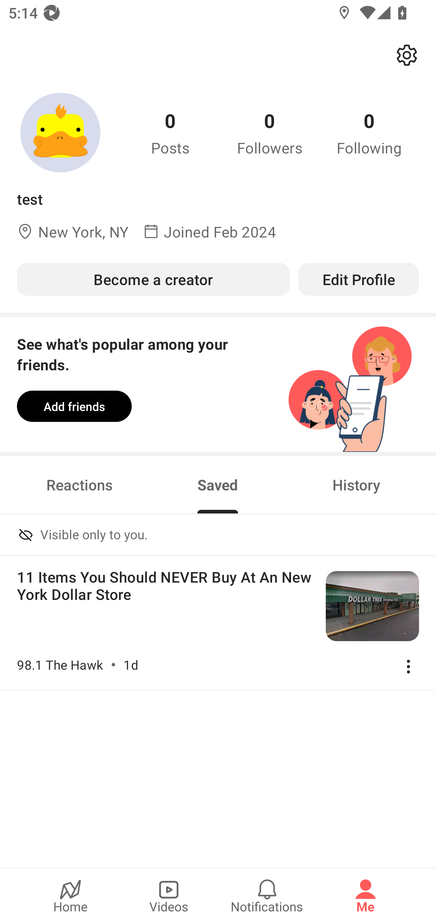 The width and height of the screenshot is (436, 922). Describe the element at coordinates (153, 279) in the screenshot. I see `Become a creator` at that location.